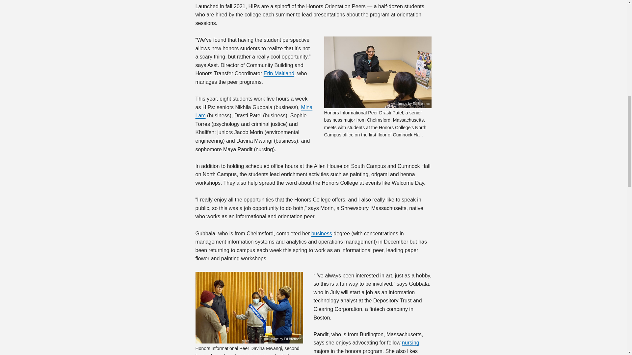 The width and height of the screenshot is (632, 355). Describe the element at coordinates (279, 73) in the screenshot. I see `Erin Maitland` at that location.